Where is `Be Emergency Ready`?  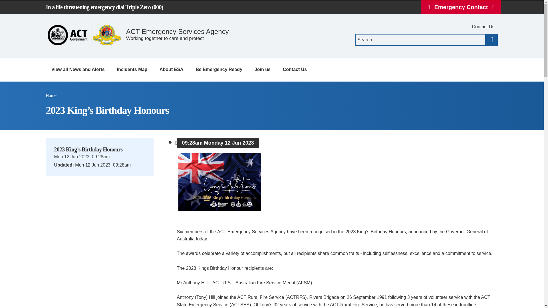
Be Emergency Ready is located at coordinates (219, 70).